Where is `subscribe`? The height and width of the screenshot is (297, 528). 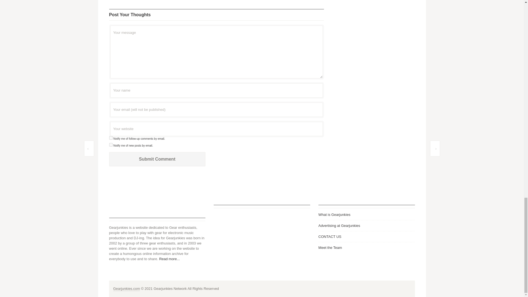
subscribe is located at coordinates (111, 145).